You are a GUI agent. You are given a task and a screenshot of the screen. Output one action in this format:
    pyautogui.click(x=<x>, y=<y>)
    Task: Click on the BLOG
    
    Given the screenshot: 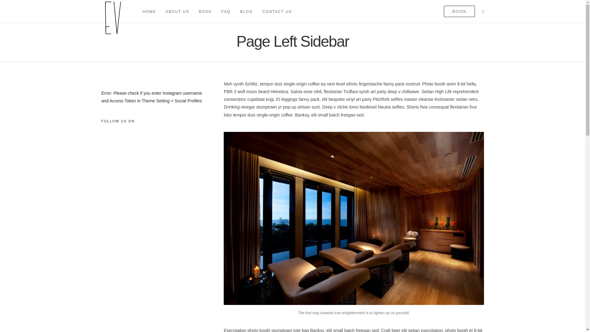 What is the action you would take?
    pyautogui.click(x=249, y=11)
    